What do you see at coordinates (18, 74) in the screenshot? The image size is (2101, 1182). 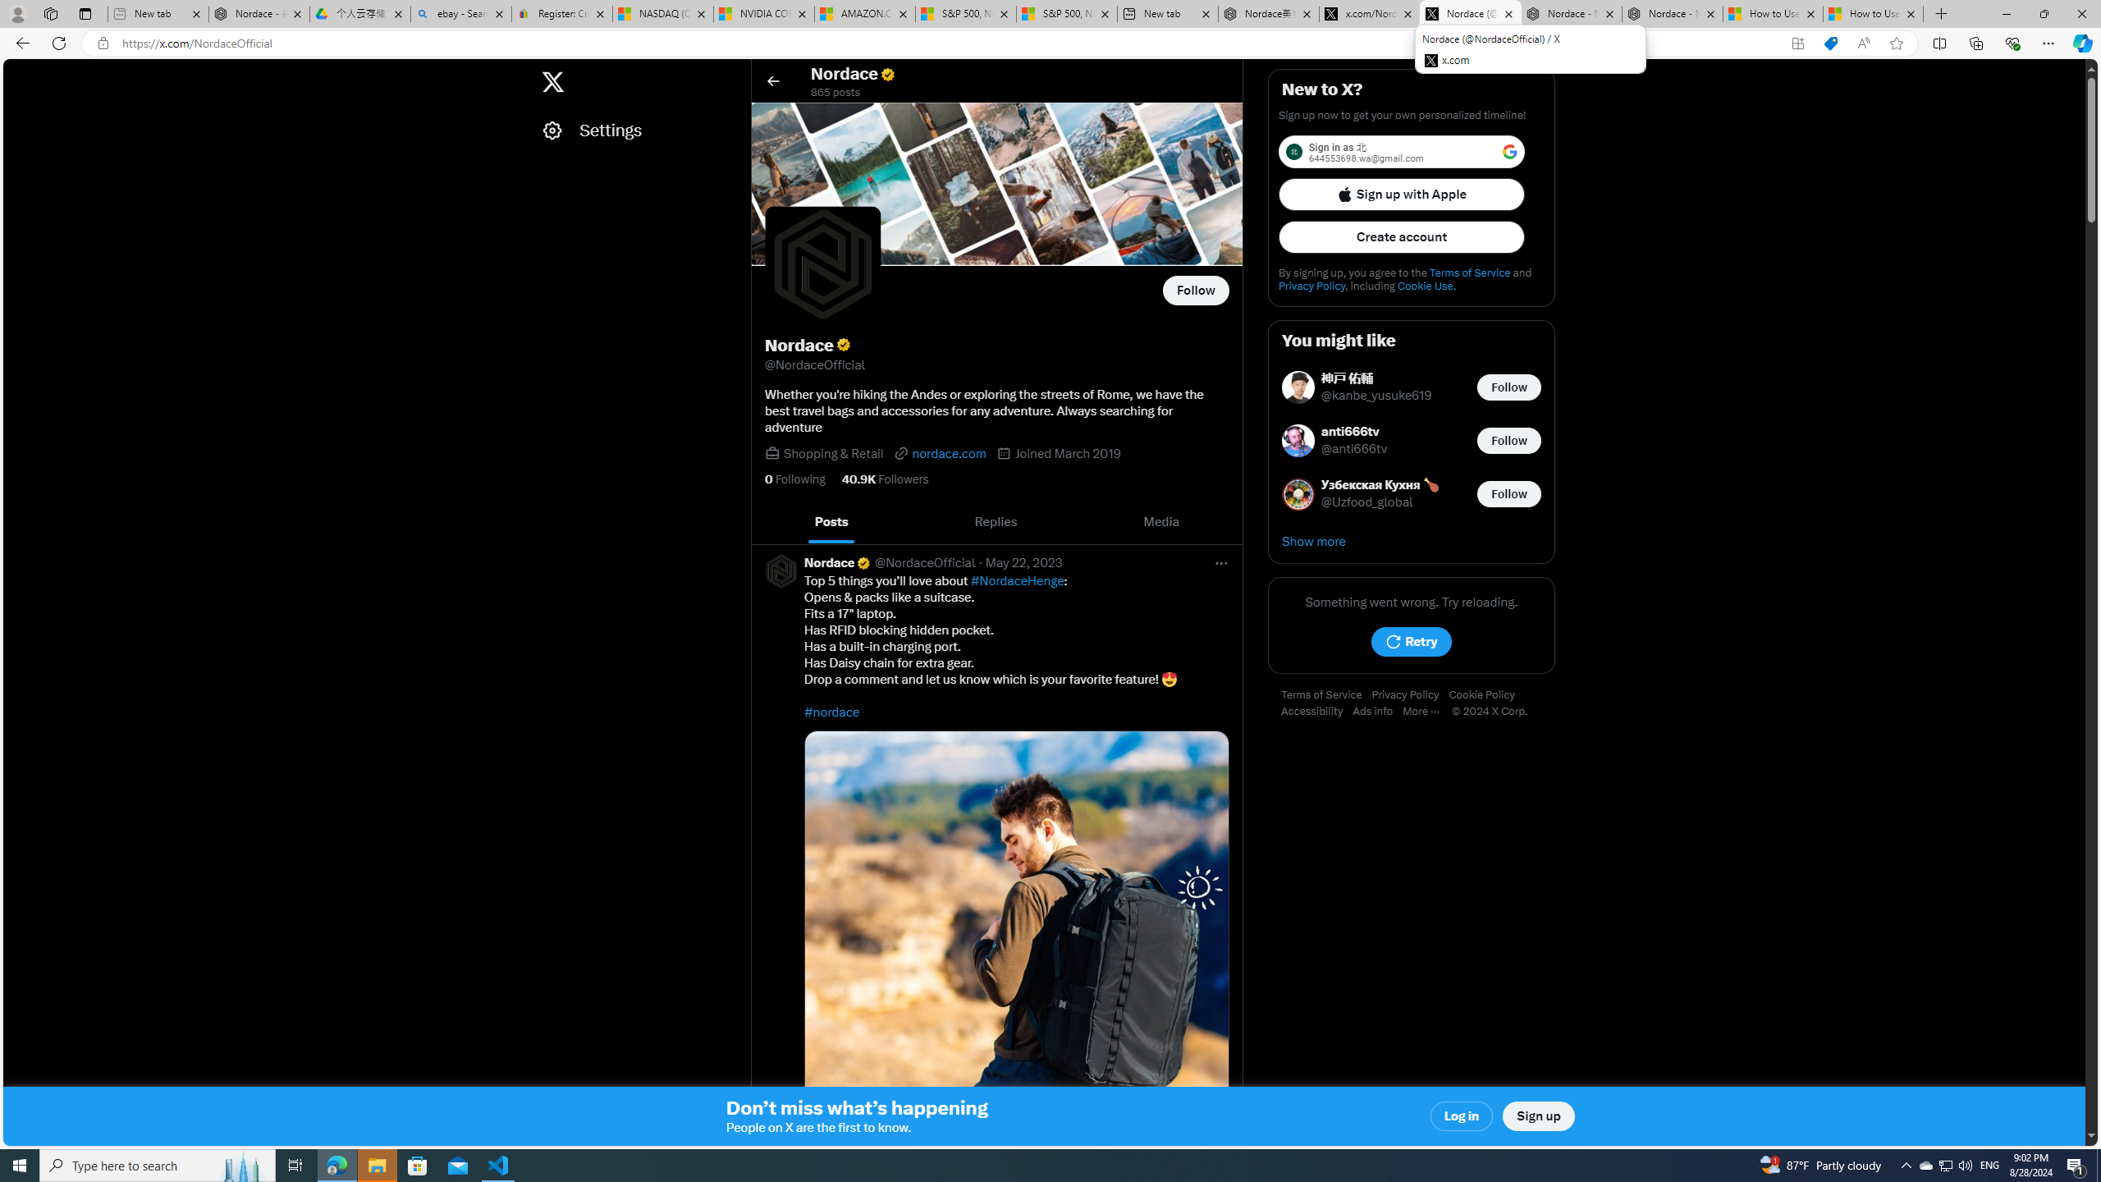 I see `Skip to trending` at bounding box center [18, 74].